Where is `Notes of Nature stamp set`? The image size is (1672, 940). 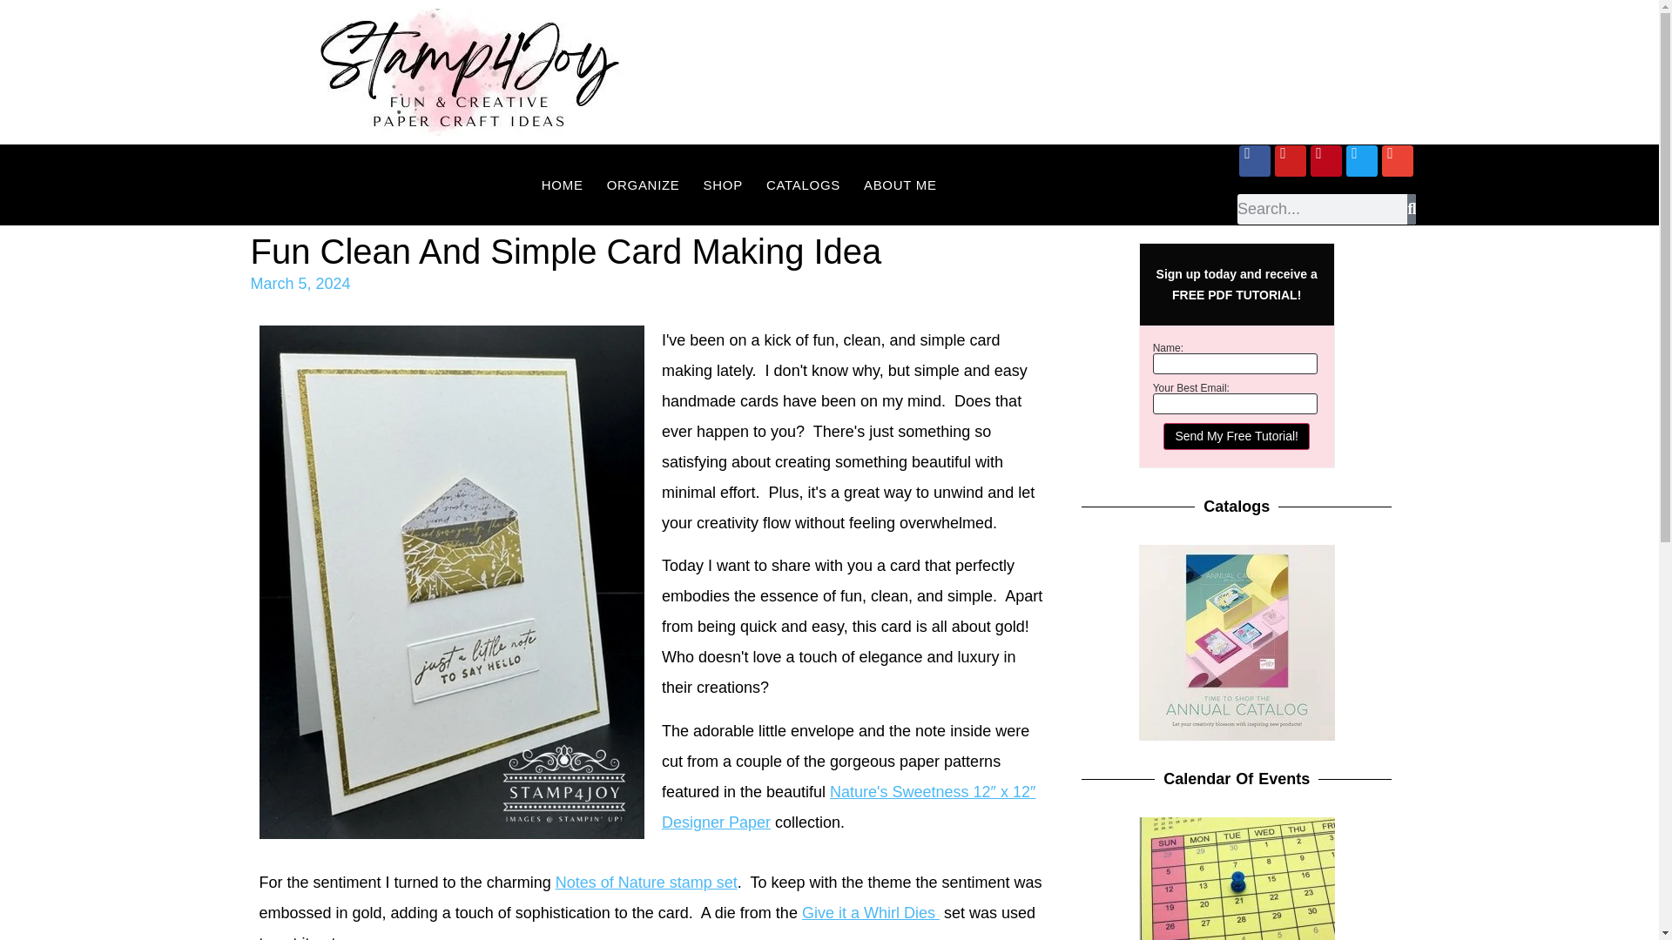
Notes of Nature stamp set is located at coordinates (646, 883).